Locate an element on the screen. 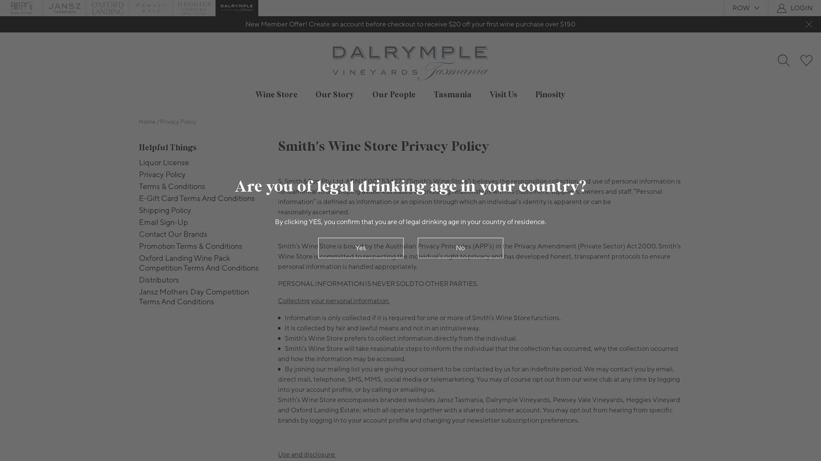 The image size is (821, 461). Privacy Policy is located at coordinates (202, 175).